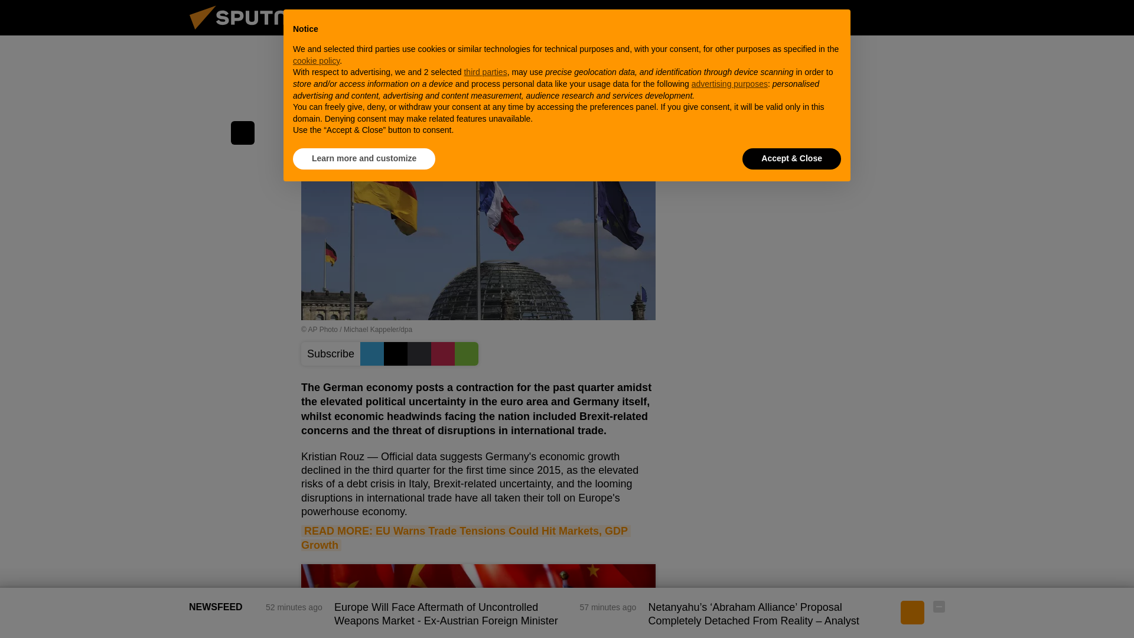 The image size is (1134, 638). Describe the element at coordinates (880, 17) in the screenshot. I see `Authorization` at that location.